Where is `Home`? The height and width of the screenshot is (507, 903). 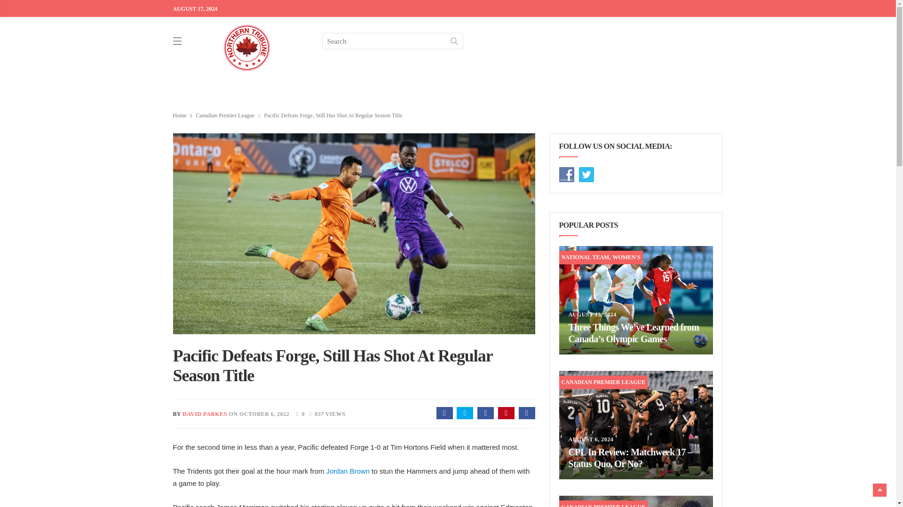
Home is located at coordinates (180, 115).